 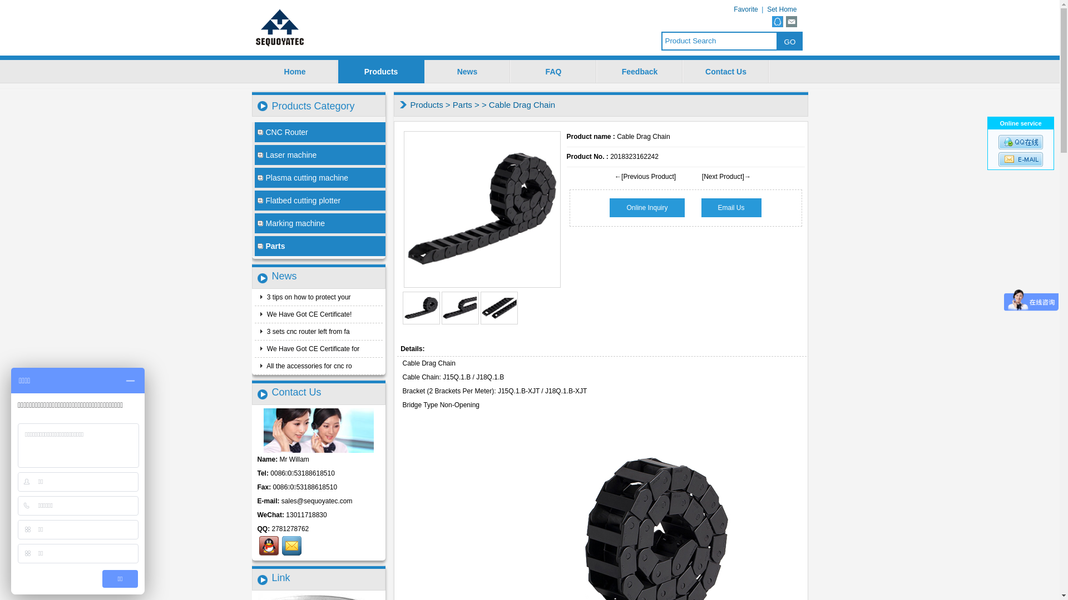 What do you see at coordinates (647, 208) in the screenshot?
I see `Online Inquiry` at bounding box center [647, 208].